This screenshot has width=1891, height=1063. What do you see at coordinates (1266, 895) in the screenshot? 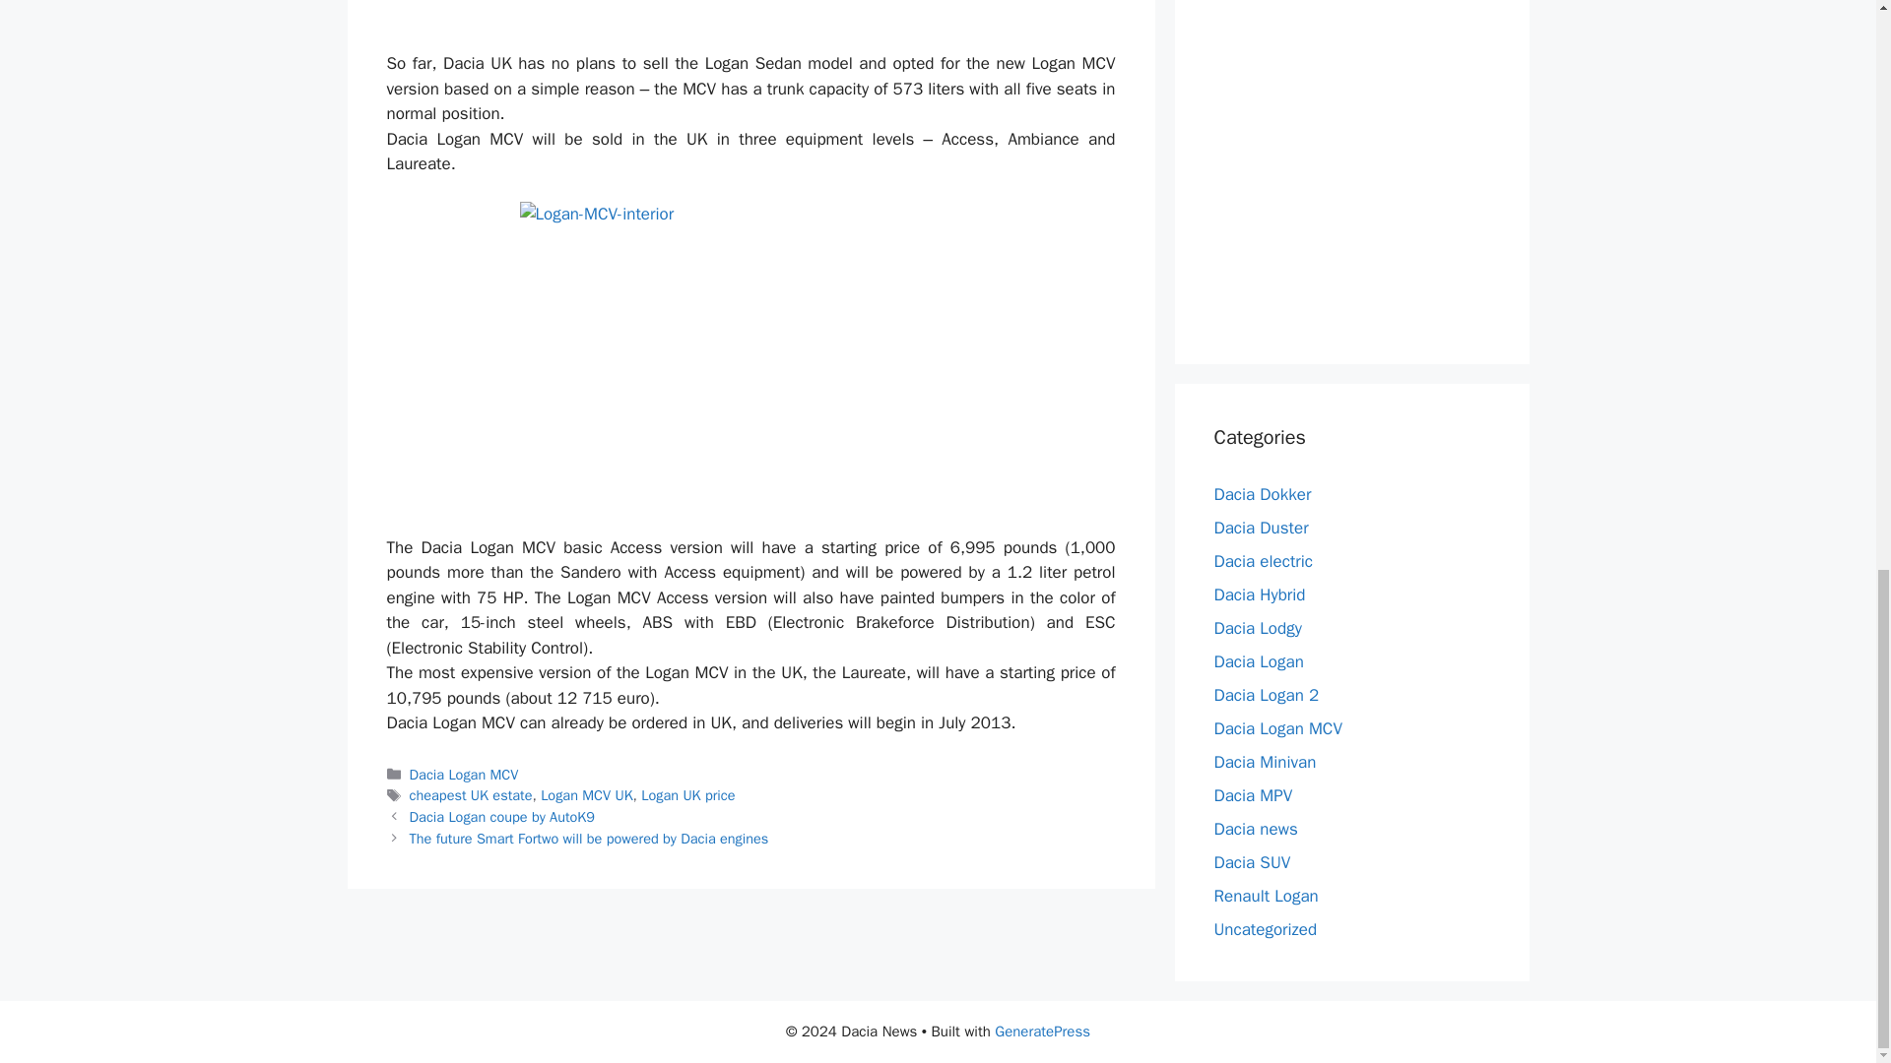
I see `Renault Logan` at bounding box center [1266, 895].